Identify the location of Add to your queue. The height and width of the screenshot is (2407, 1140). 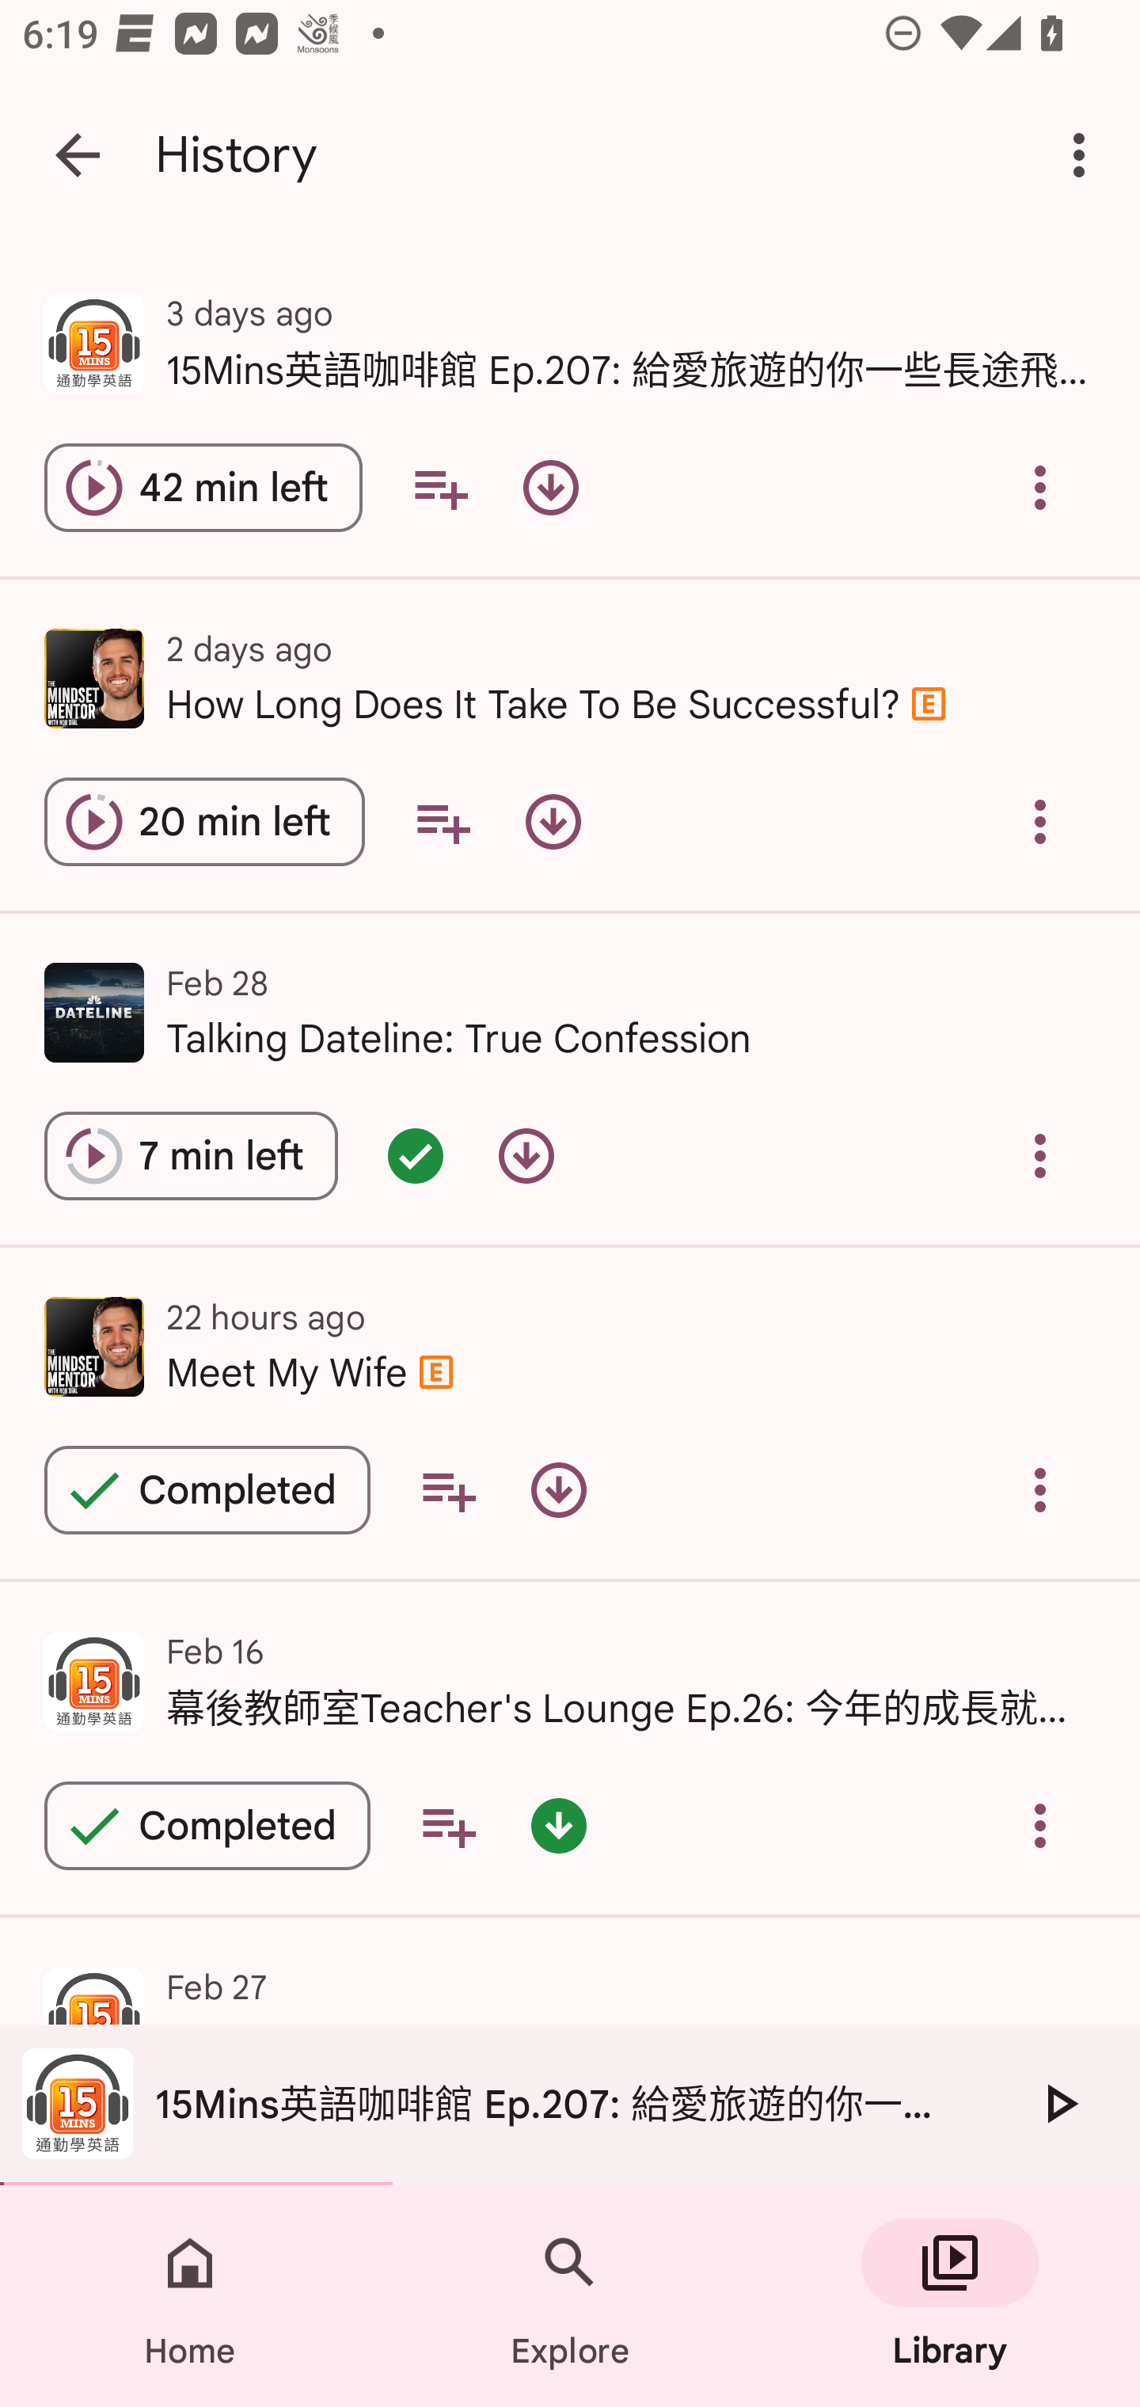
(443, 822).